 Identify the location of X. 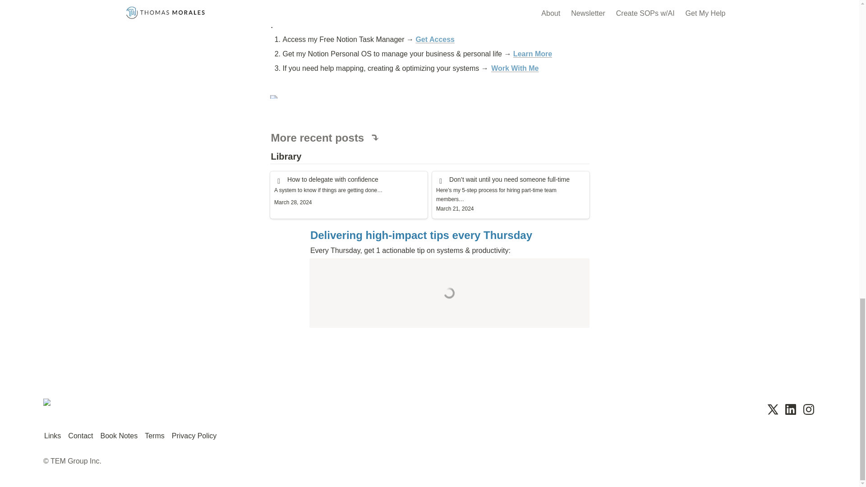
(772, 409).